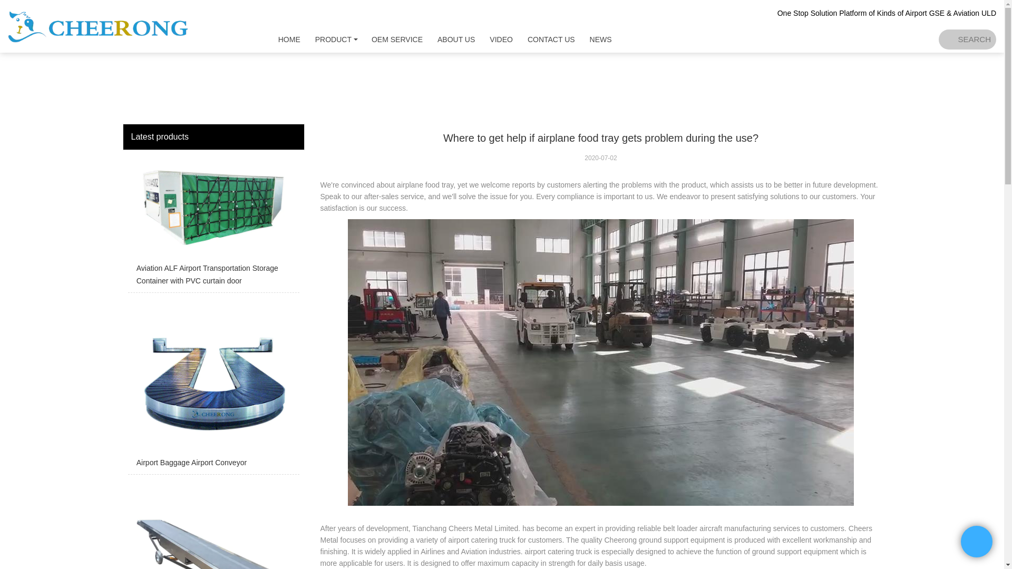 The image size is (1012, 569). I want to click on OEM SERVICE, so click(397, 39).